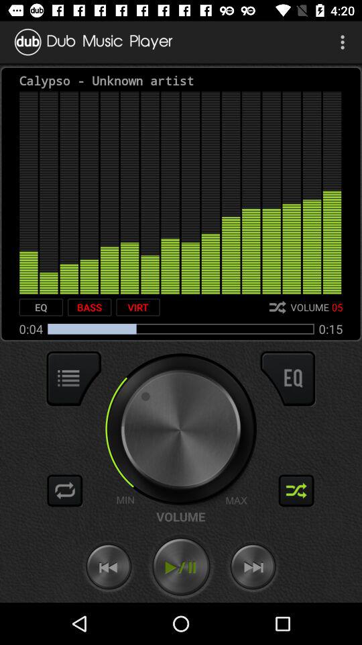 The width and height of the screenshot is (362, 645). Describe the element at coordinates (41, 307) in the screenshot. I see `press the item above 0:07` at that location.